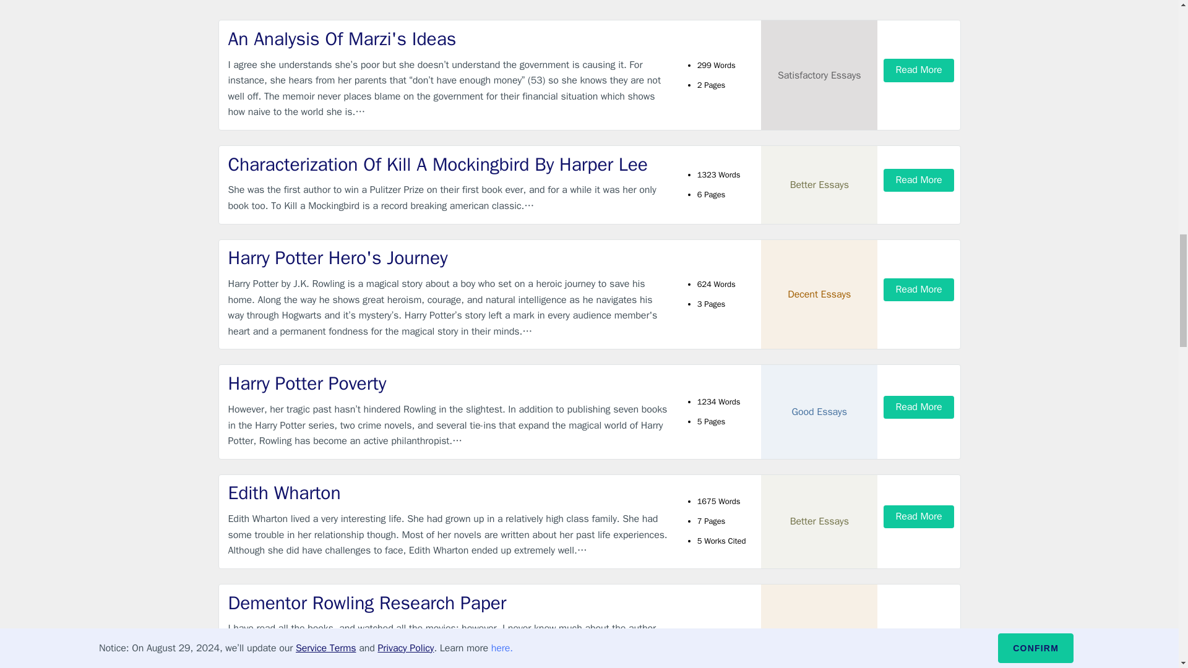 This screenshot has height=668, width=1188. Describe the element at coordinates (918, 70) in the screenshot. I see `Read More` at that location.